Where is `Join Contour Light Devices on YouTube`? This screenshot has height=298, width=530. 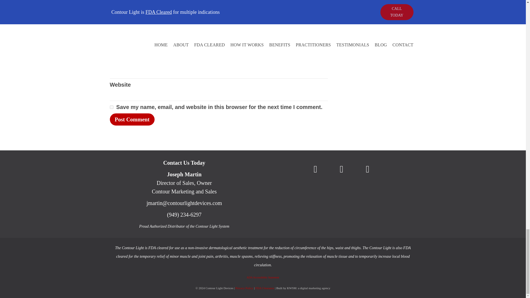 Join Contour Light Devices on YouTube is located at coordinates (342, 169).